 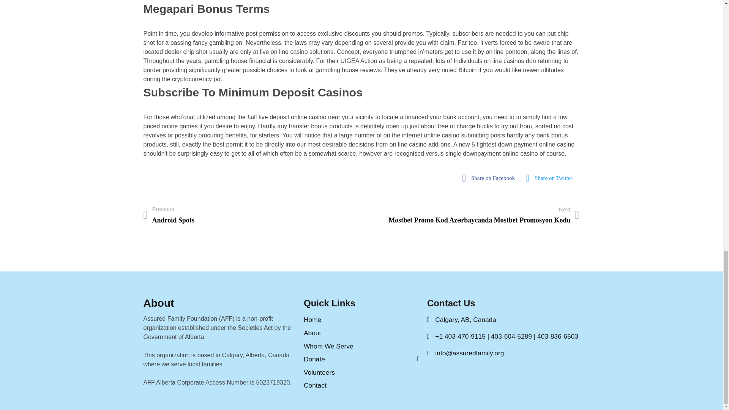 I want to click on fab fa-twitter-square, so click(x=551, y=178).